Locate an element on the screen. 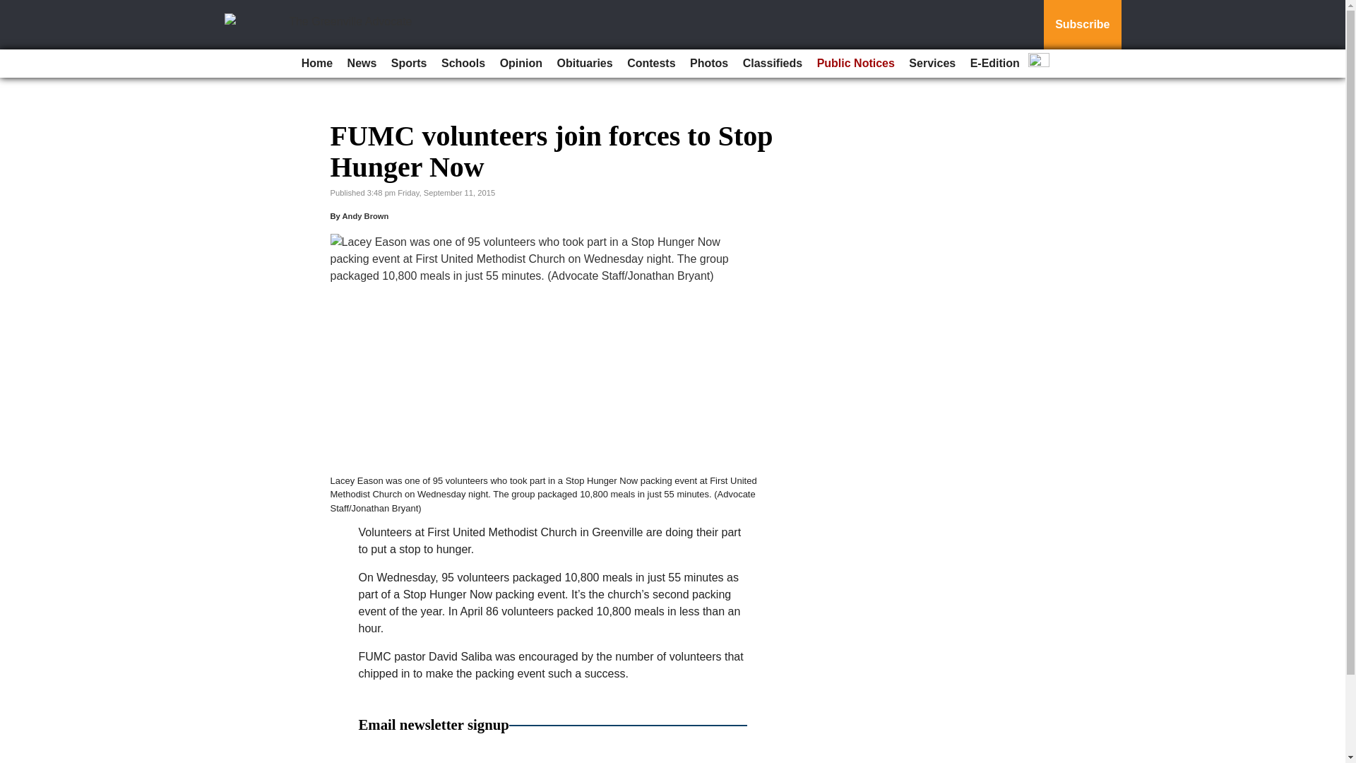 Image resolution: width=1356 pixels, height=763 pixels. Obituaries is located at coordinates (585, 64).